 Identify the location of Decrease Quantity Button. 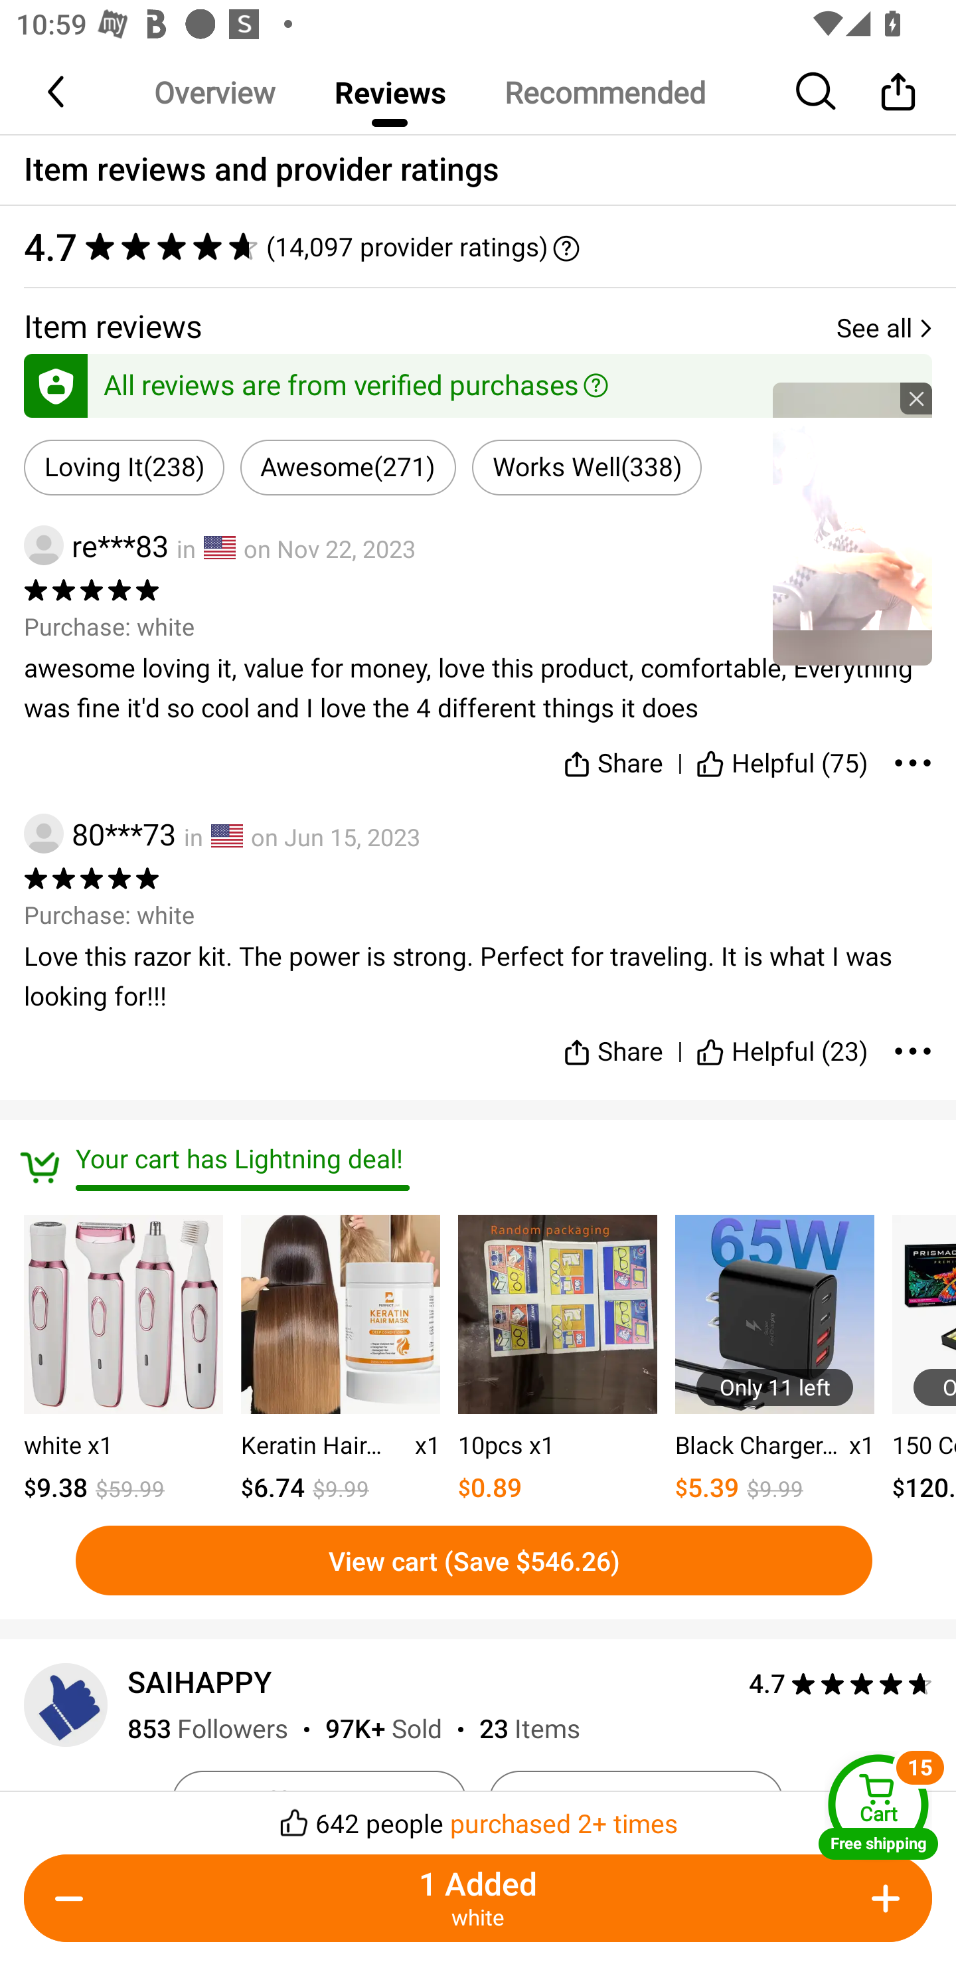
(74, 1898).